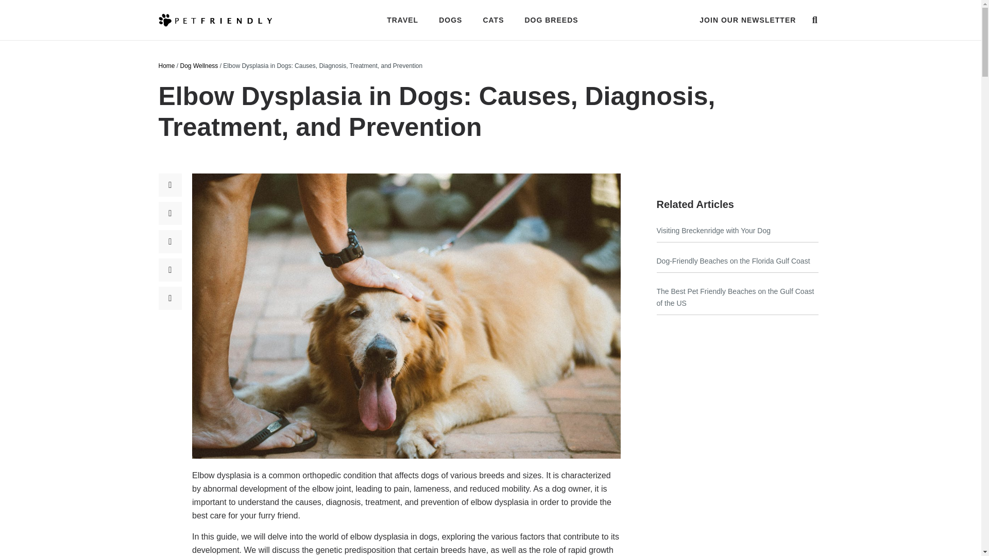 This screenshot has width=989, height=556. What do you see at coordinates (551, 20) in the screenshot?
I see `DOG BREEDS` at bounding box center [551, 20].